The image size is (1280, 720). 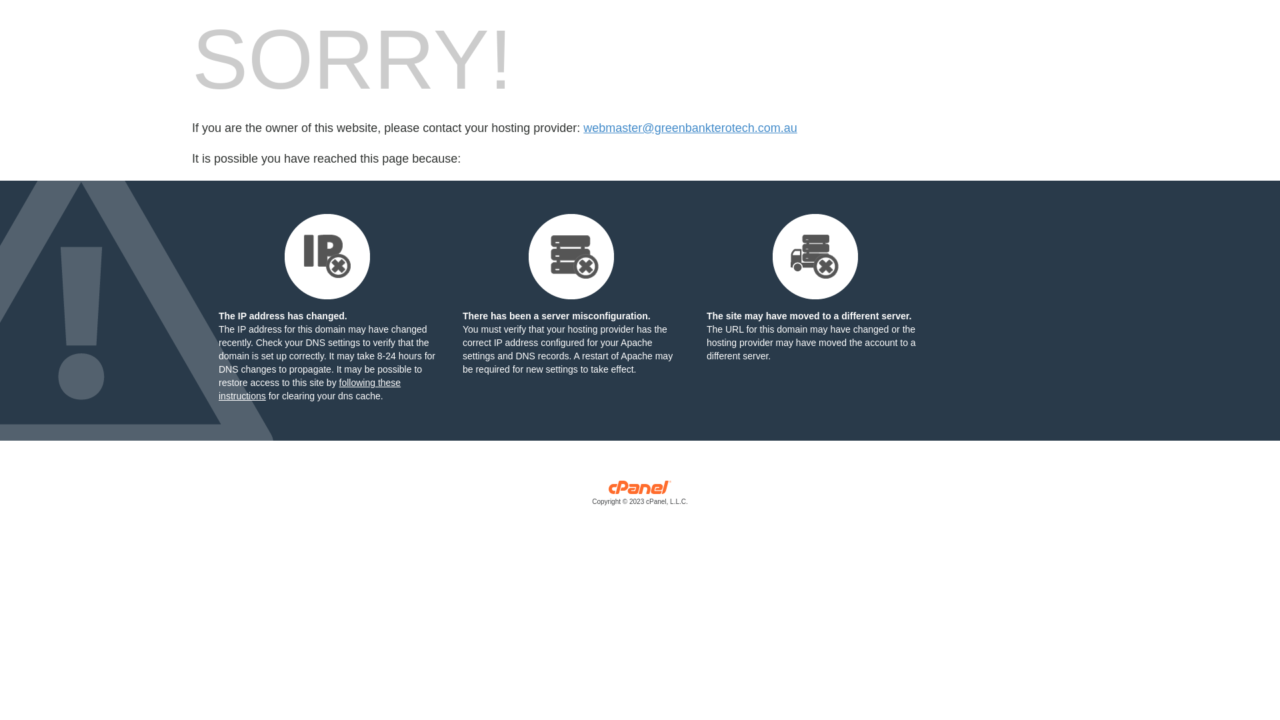 What do you see at coordinates (690, 128) in the screenshot?
I see `webmaster@greenbankterotech.com.au` at bounding box center [690, 128].